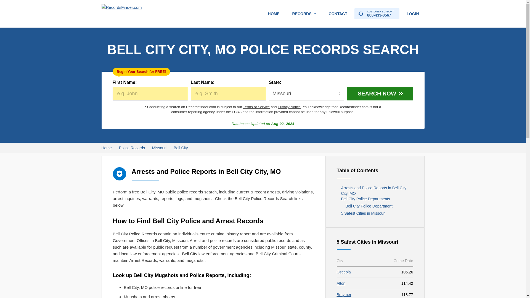  What do you see at coordinates (107, 148) in the screenshot?
I see `Home` at bounding box center [107, 148].